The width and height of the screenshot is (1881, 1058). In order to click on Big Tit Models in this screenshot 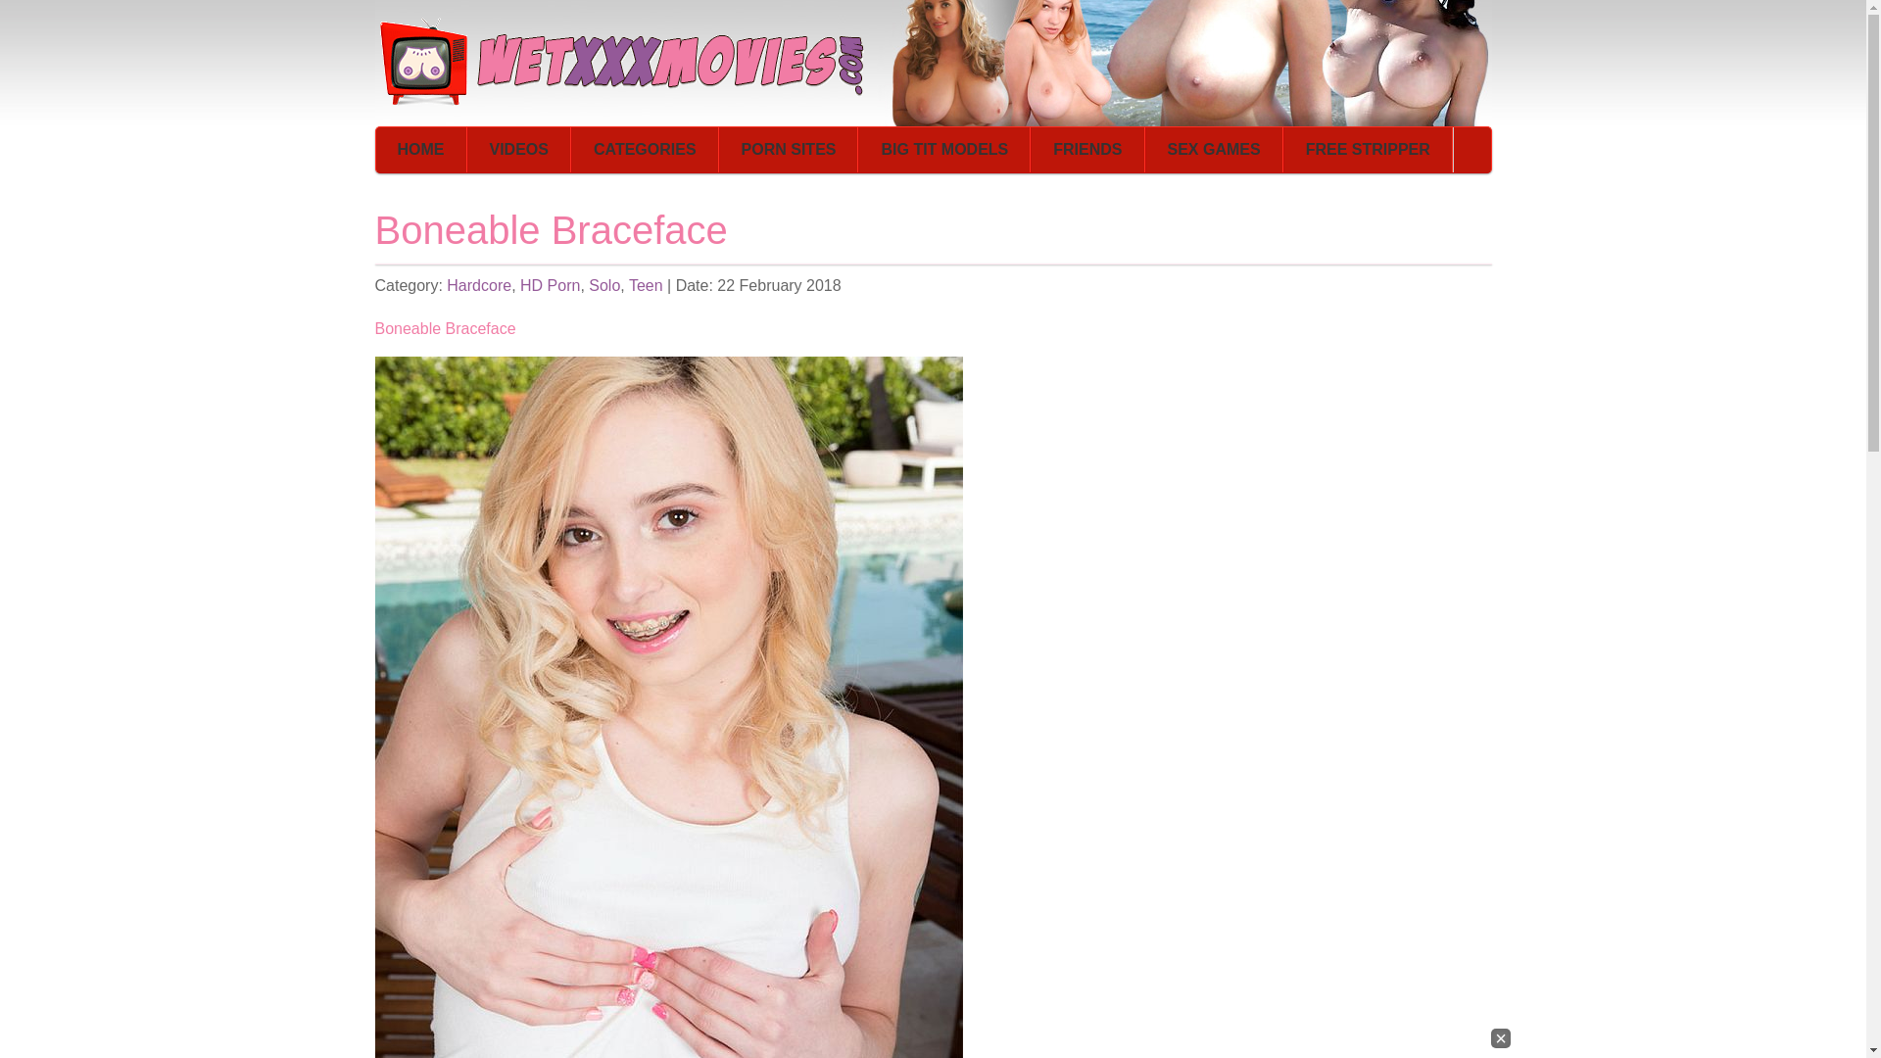, I will do `click(944, 149)`.